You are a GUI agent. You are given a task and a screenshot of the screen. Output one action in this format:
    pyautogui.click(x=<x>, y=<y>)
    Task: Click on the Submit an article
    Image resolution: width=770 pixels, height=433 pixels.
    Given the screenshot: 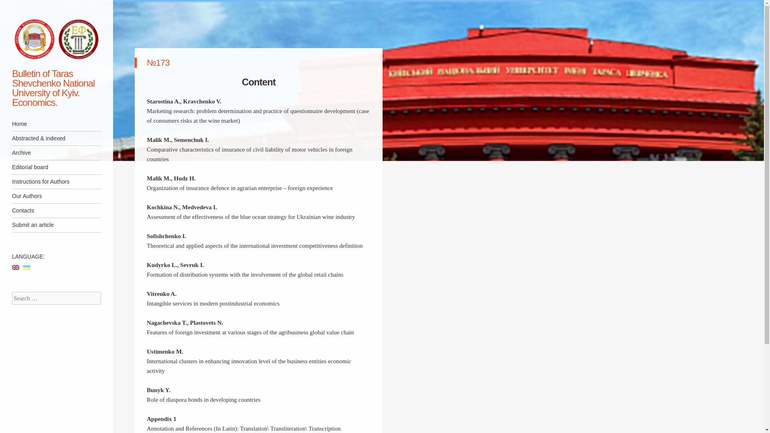 What is the action you would take?
    pyautogui.click(x=56, y=225)
    